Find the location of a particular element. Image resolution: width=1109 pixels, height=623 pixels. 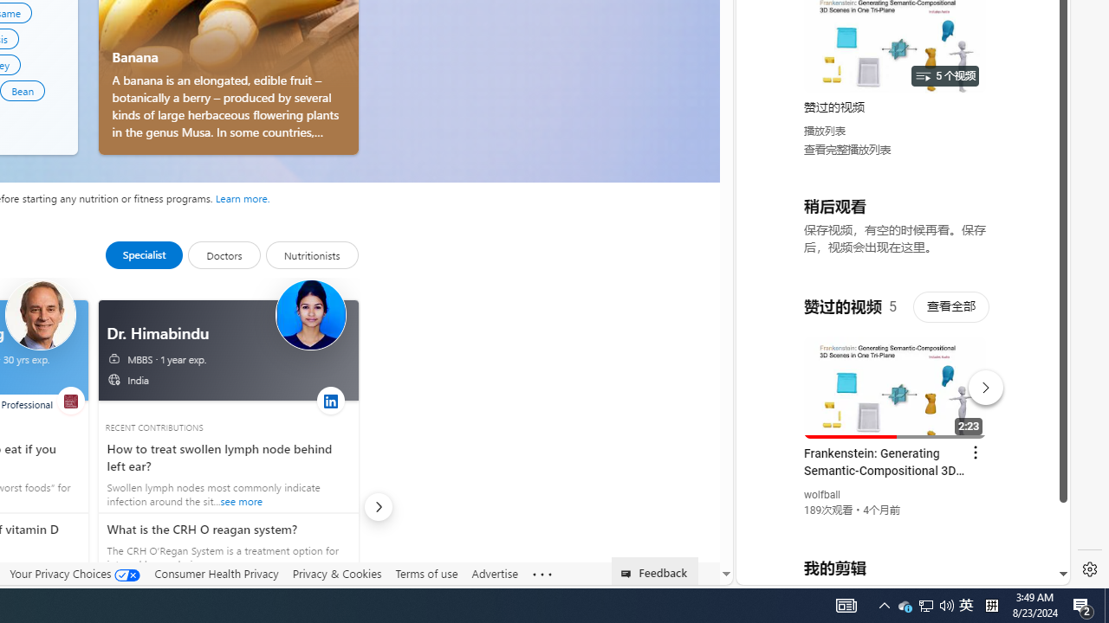

next button is located at coordinates (378, 507).